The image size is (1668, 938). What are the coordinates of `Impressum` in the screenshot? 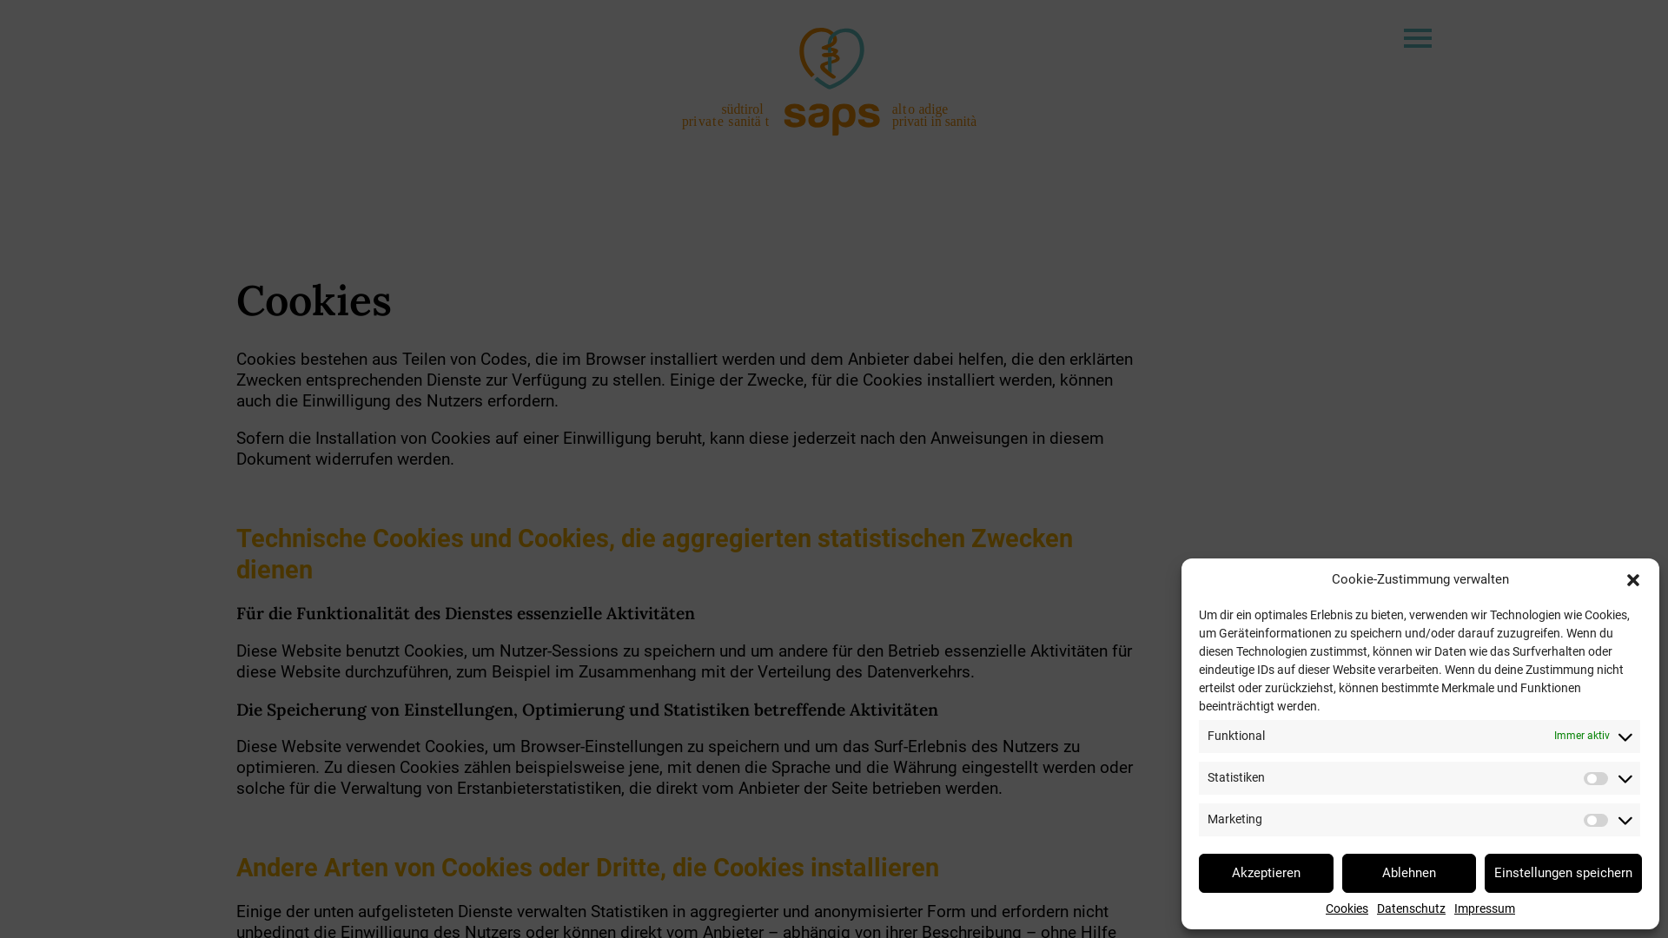 It's located at (1485, 909).